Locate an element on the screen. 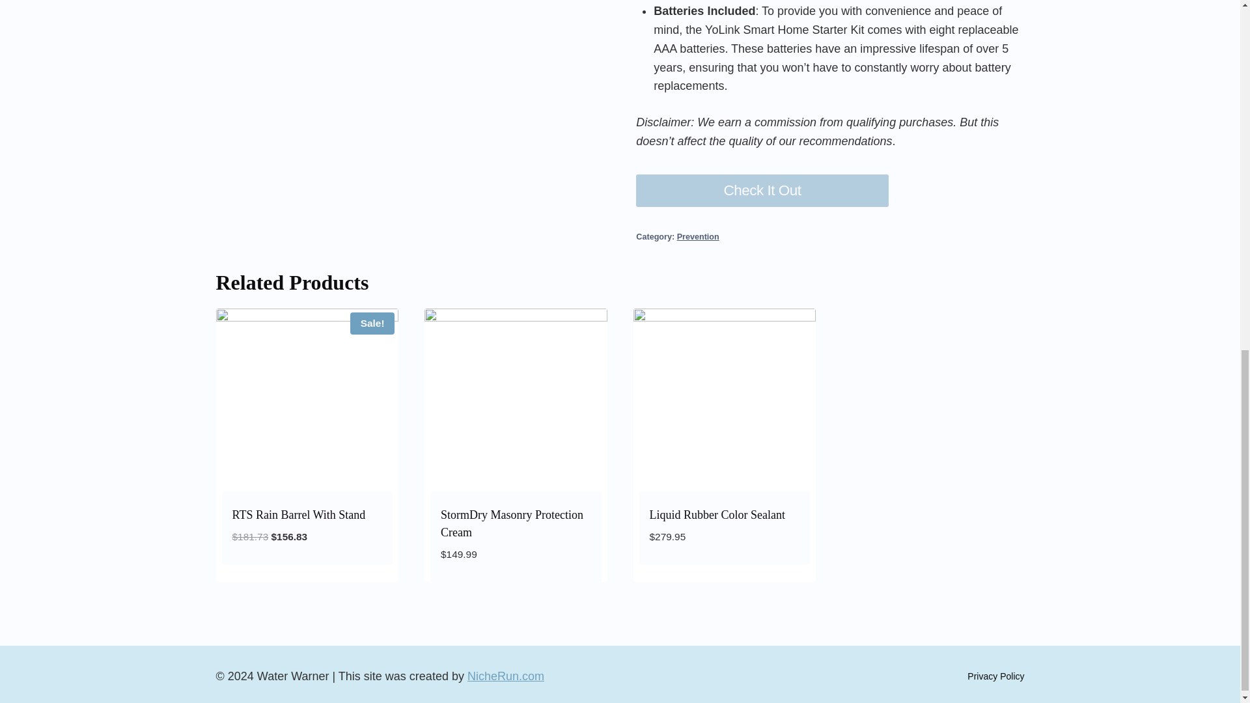  NicheRun.com is located at coordinates (505, 676).